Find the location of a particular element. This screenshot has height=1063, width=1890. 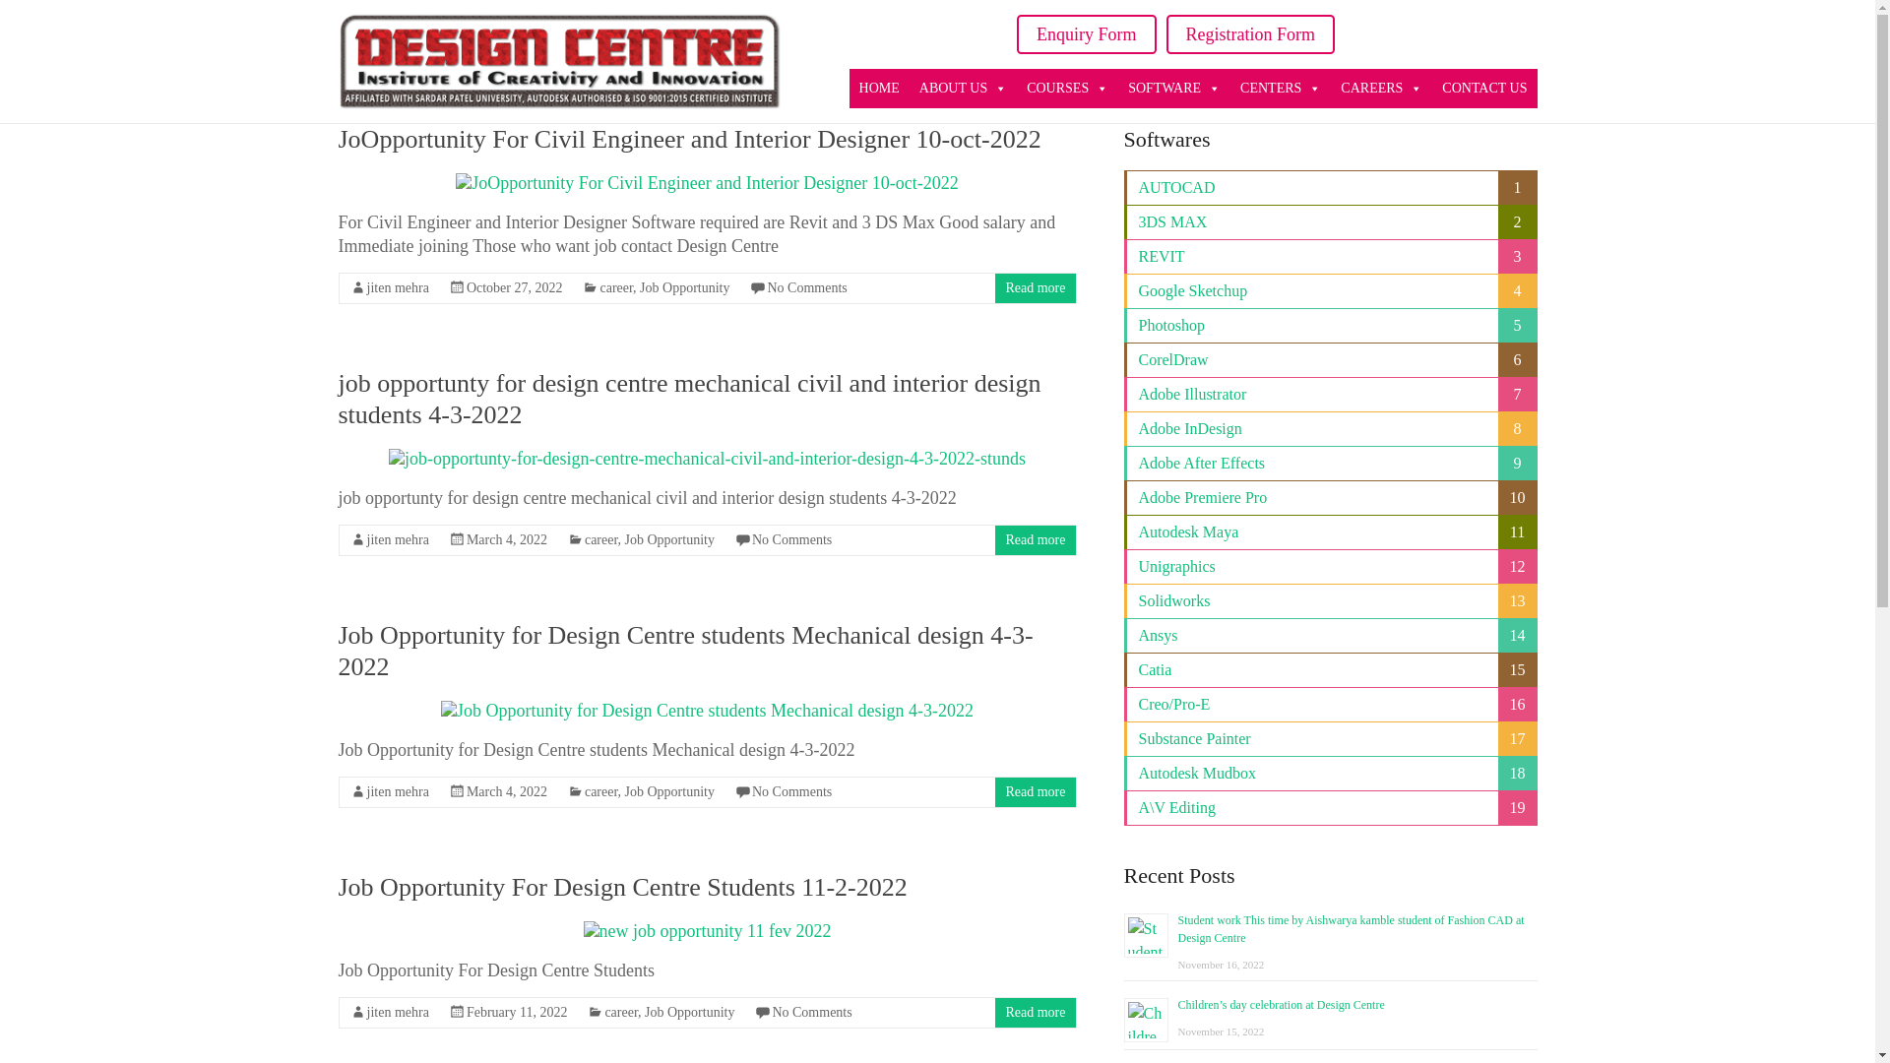

Job Opportunity For Design Centre Students 11-2-2022 is located at coordinates (622, 886).